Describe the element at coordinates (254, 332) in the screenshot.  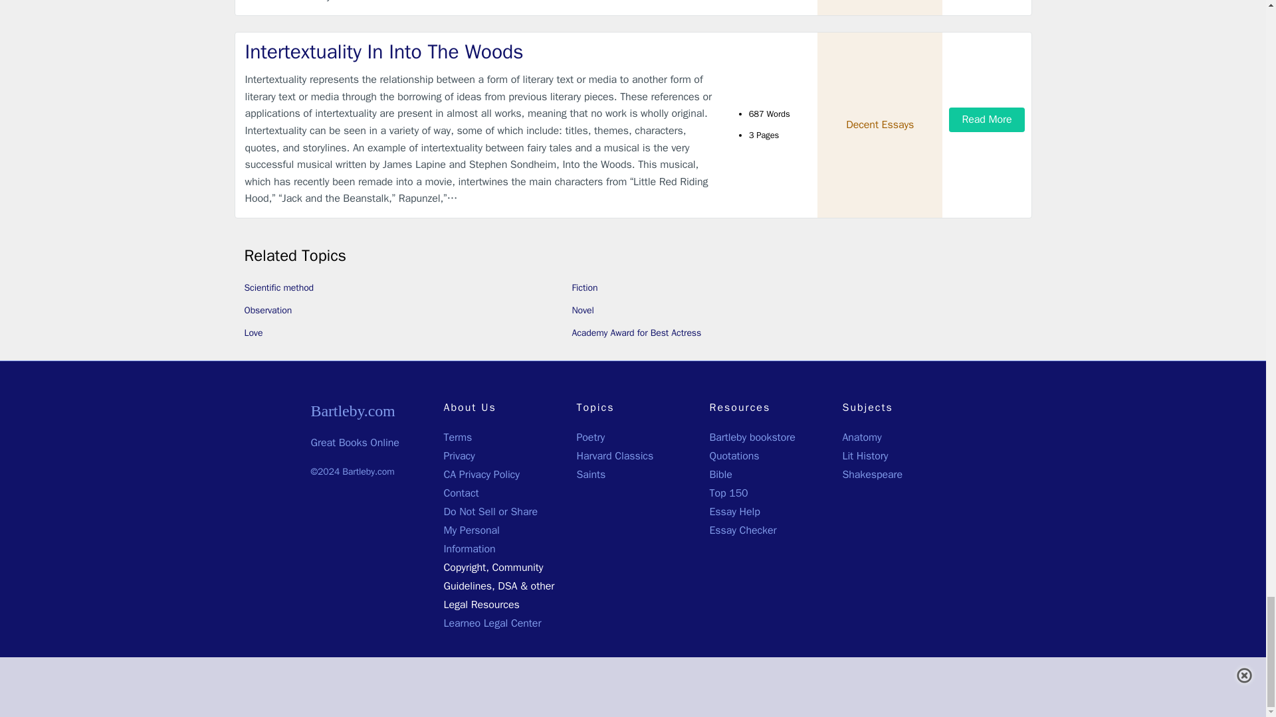
I see `Love` at that location.